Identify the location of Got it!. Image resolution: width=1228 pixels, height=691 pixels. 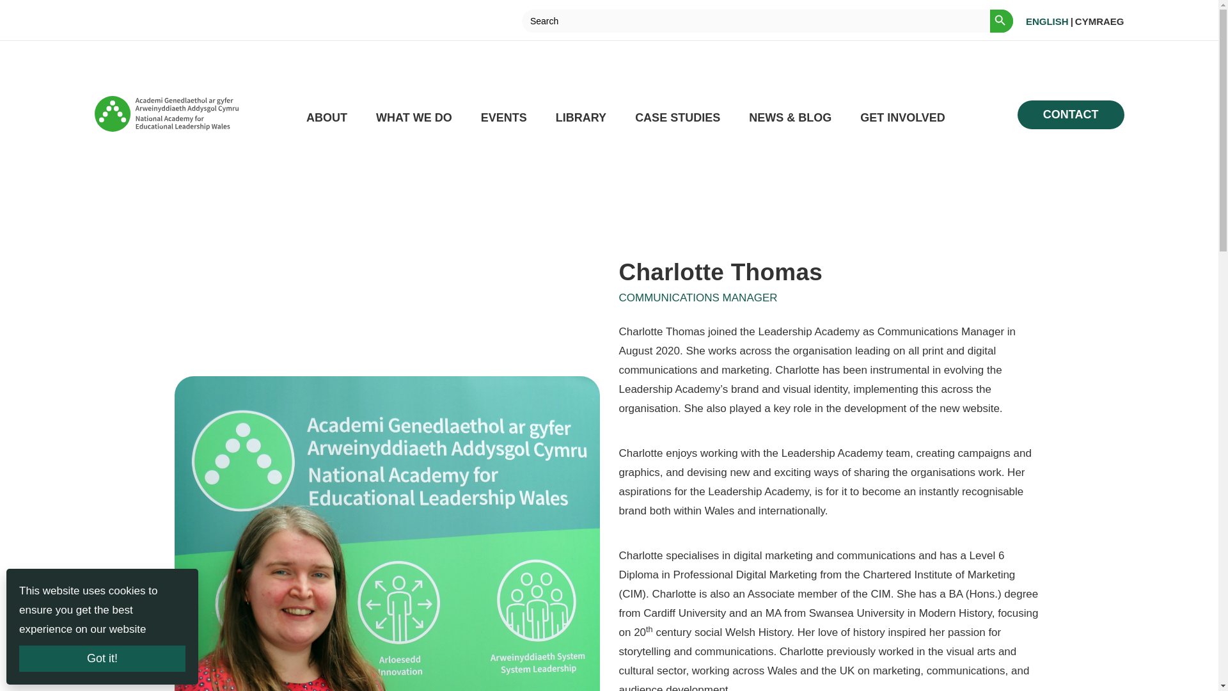
(102, 658).